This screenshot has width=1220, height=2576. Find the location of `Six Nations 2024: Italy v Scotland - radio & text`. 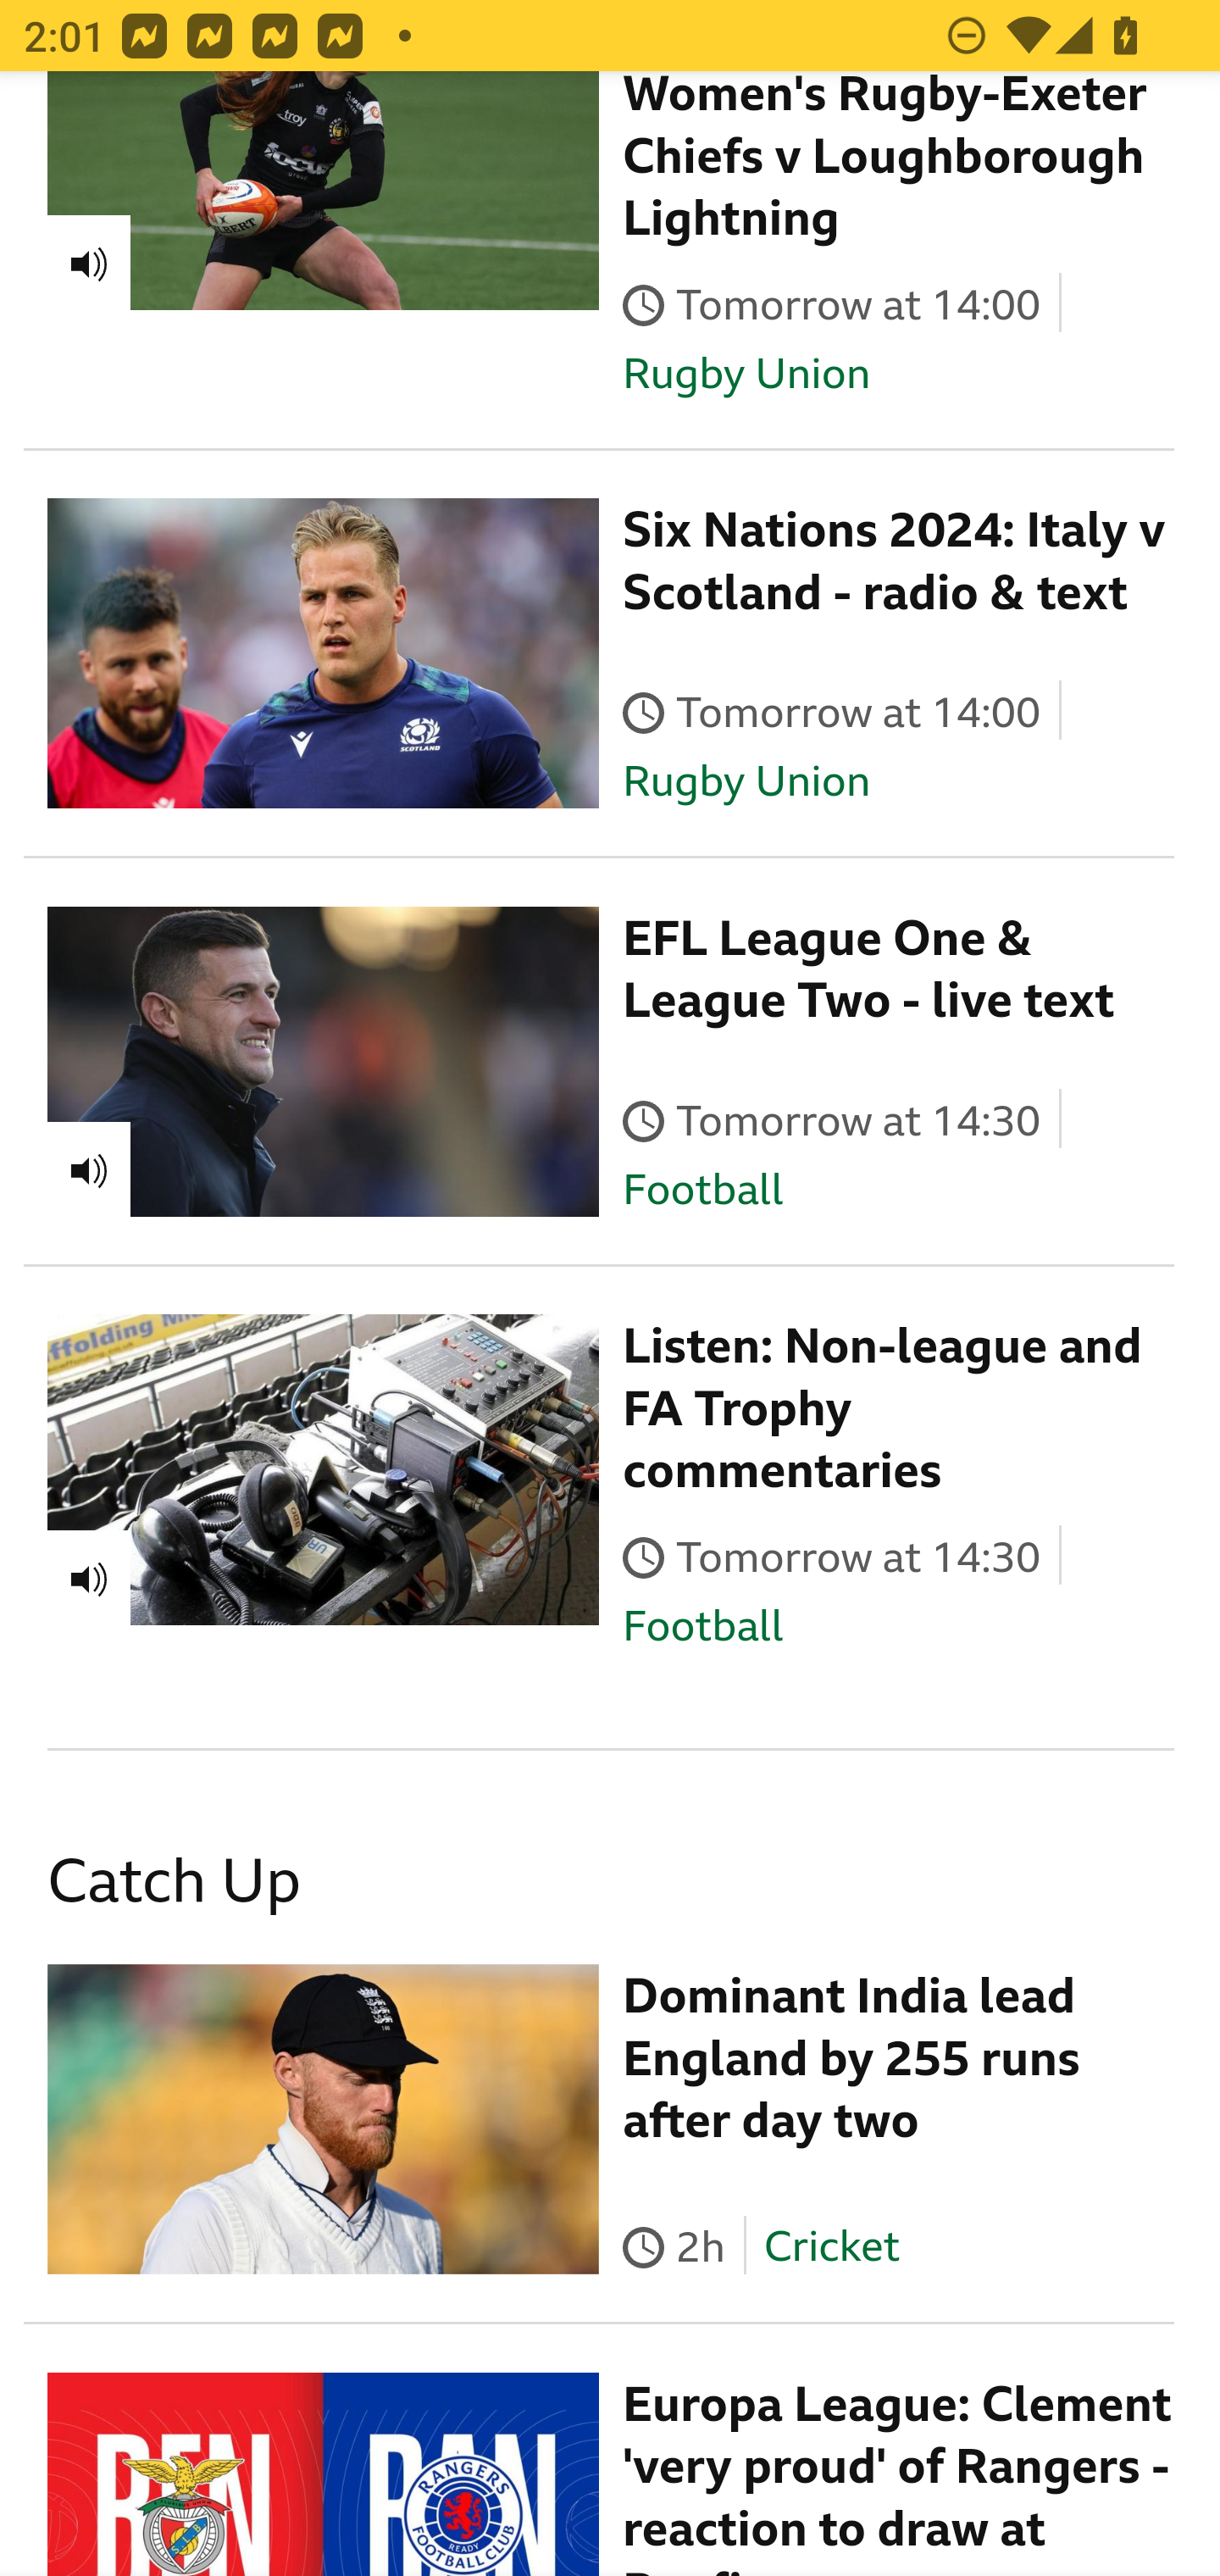

Six Nations 2024: Italy v Scotland - radio & text is located at coordinates (895, 564).